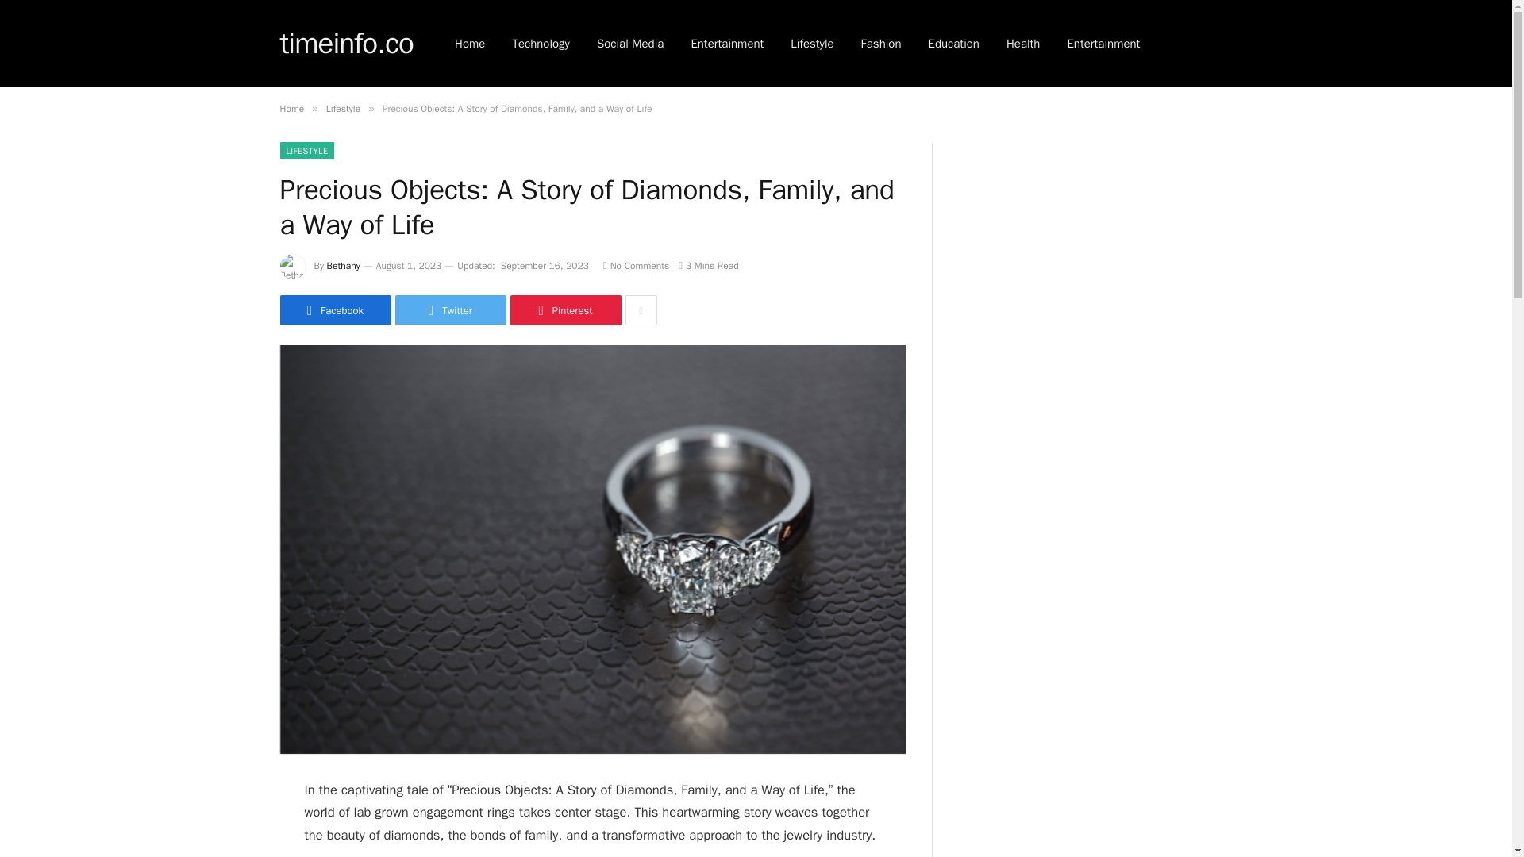 The height and width of the screenshot is (857, 1524). I want to click on Posts by Bethany, so click(343, 266).